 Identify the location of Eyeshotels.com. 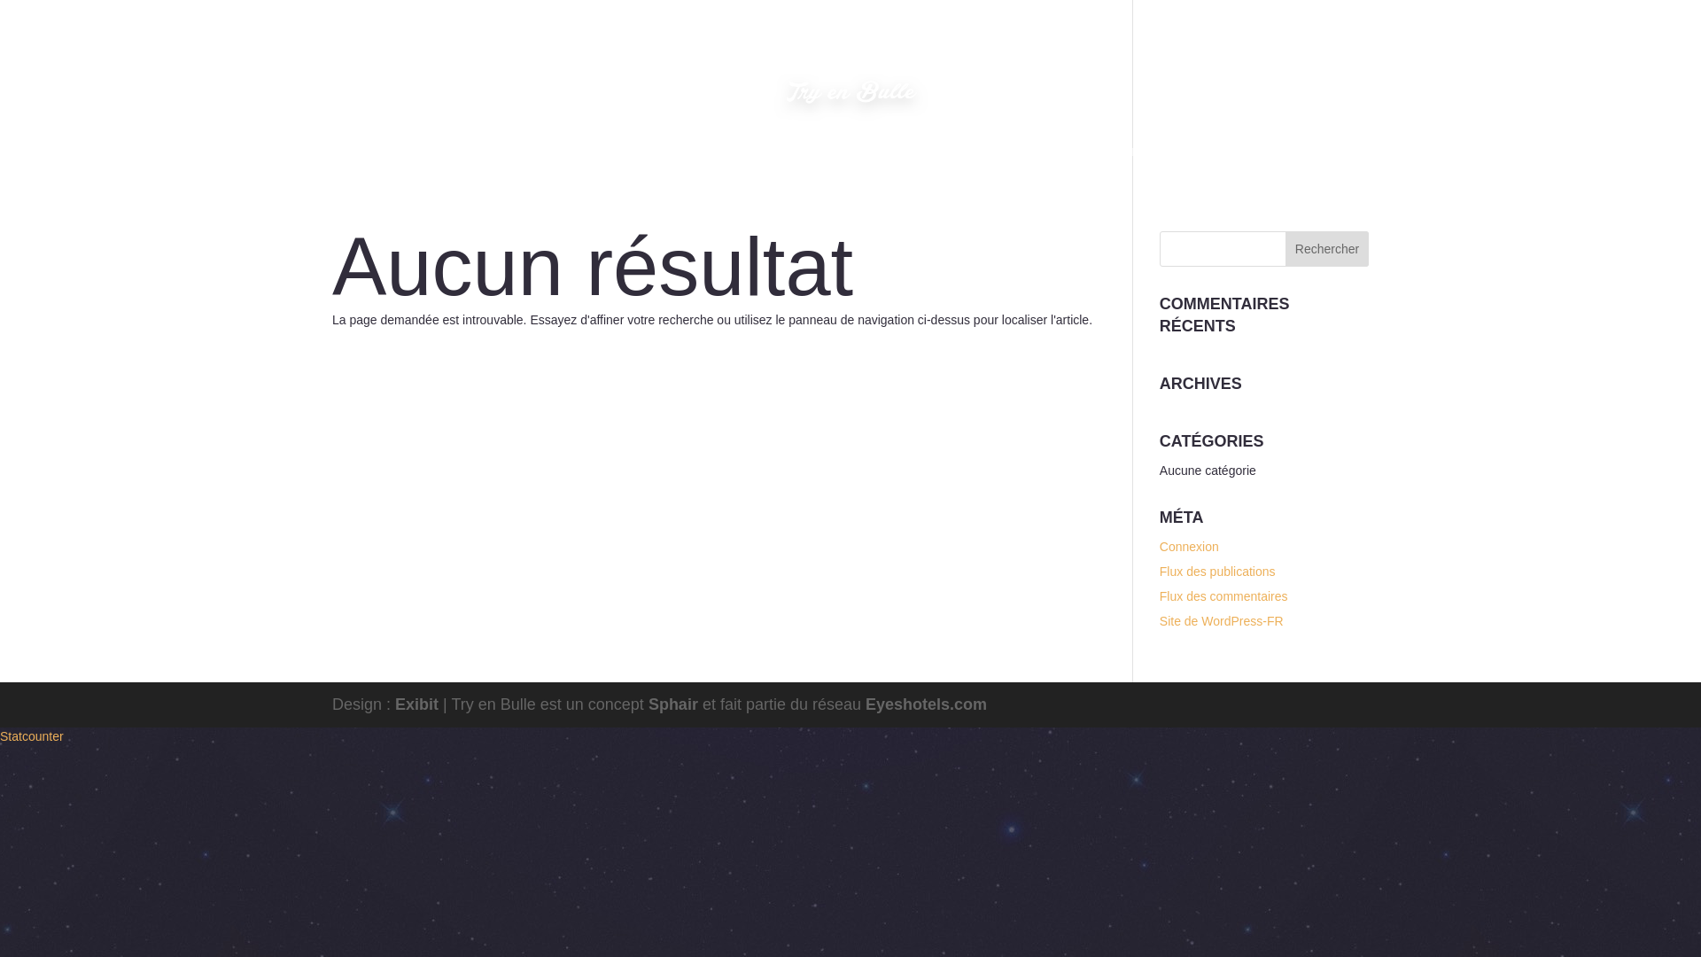
(926, 704).